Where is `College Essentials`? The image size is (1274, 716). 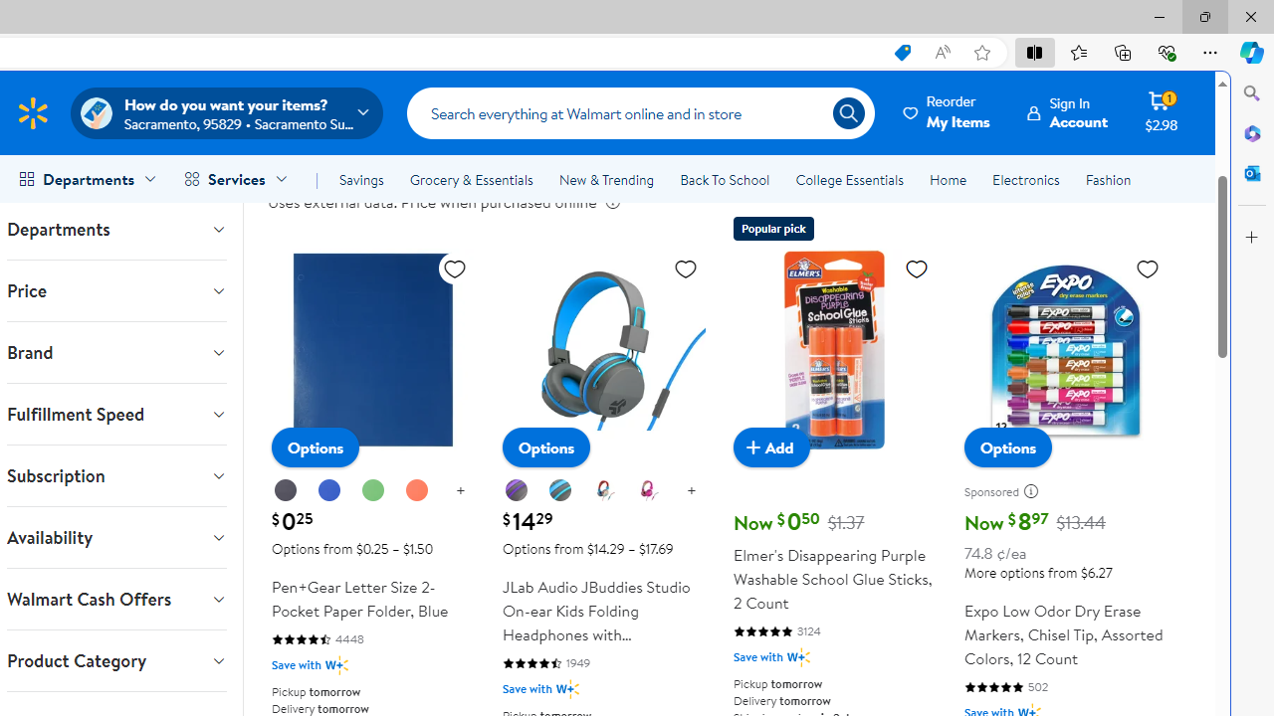 College Essentials is located at coordinates (848, 179).